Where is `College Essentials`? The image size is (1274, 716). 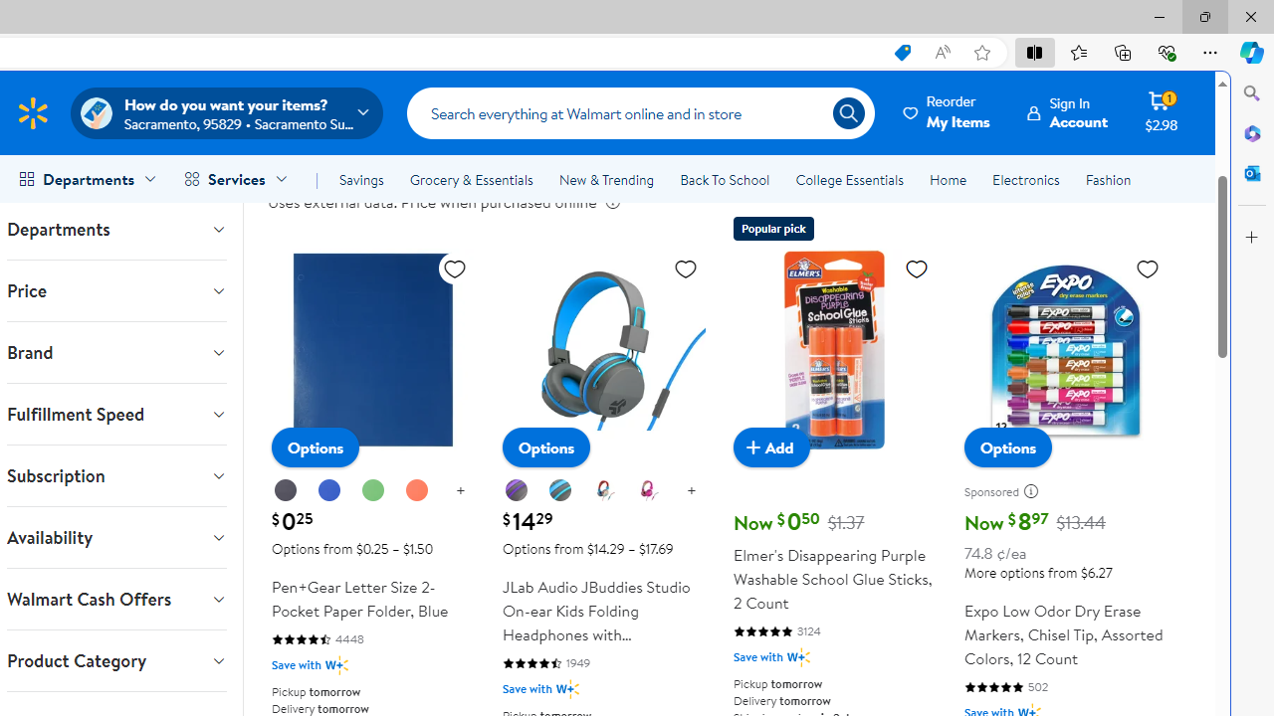 College Essentials is located at coordinates (848, 179).